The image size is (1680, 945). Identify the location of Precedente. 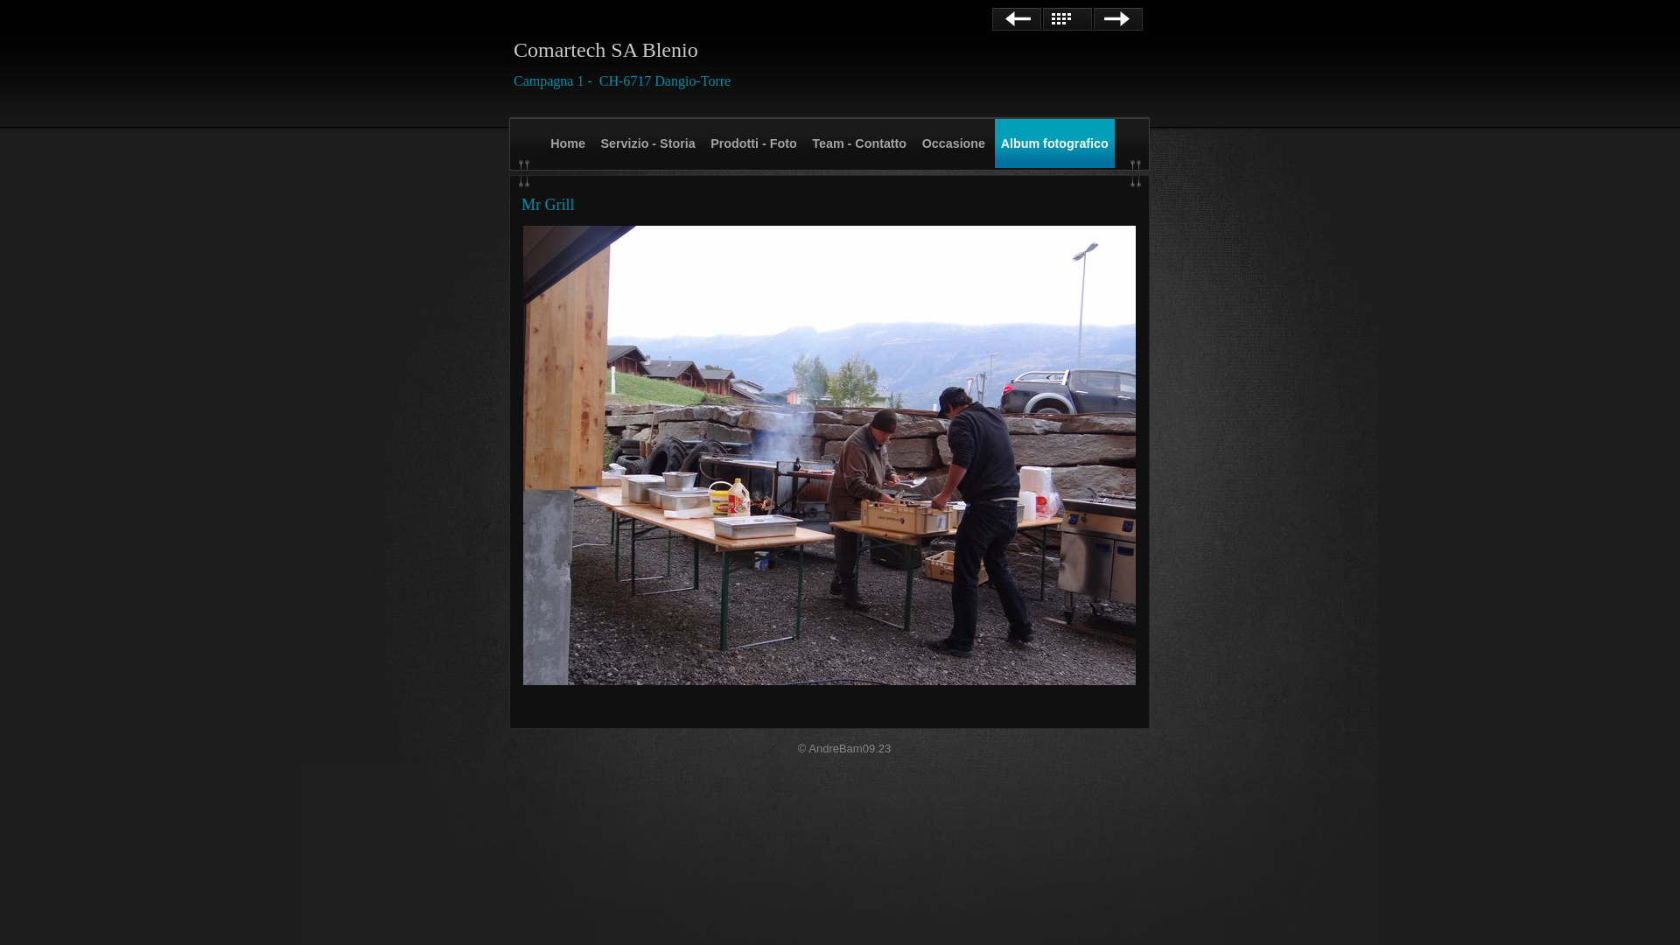
(1017, 19).